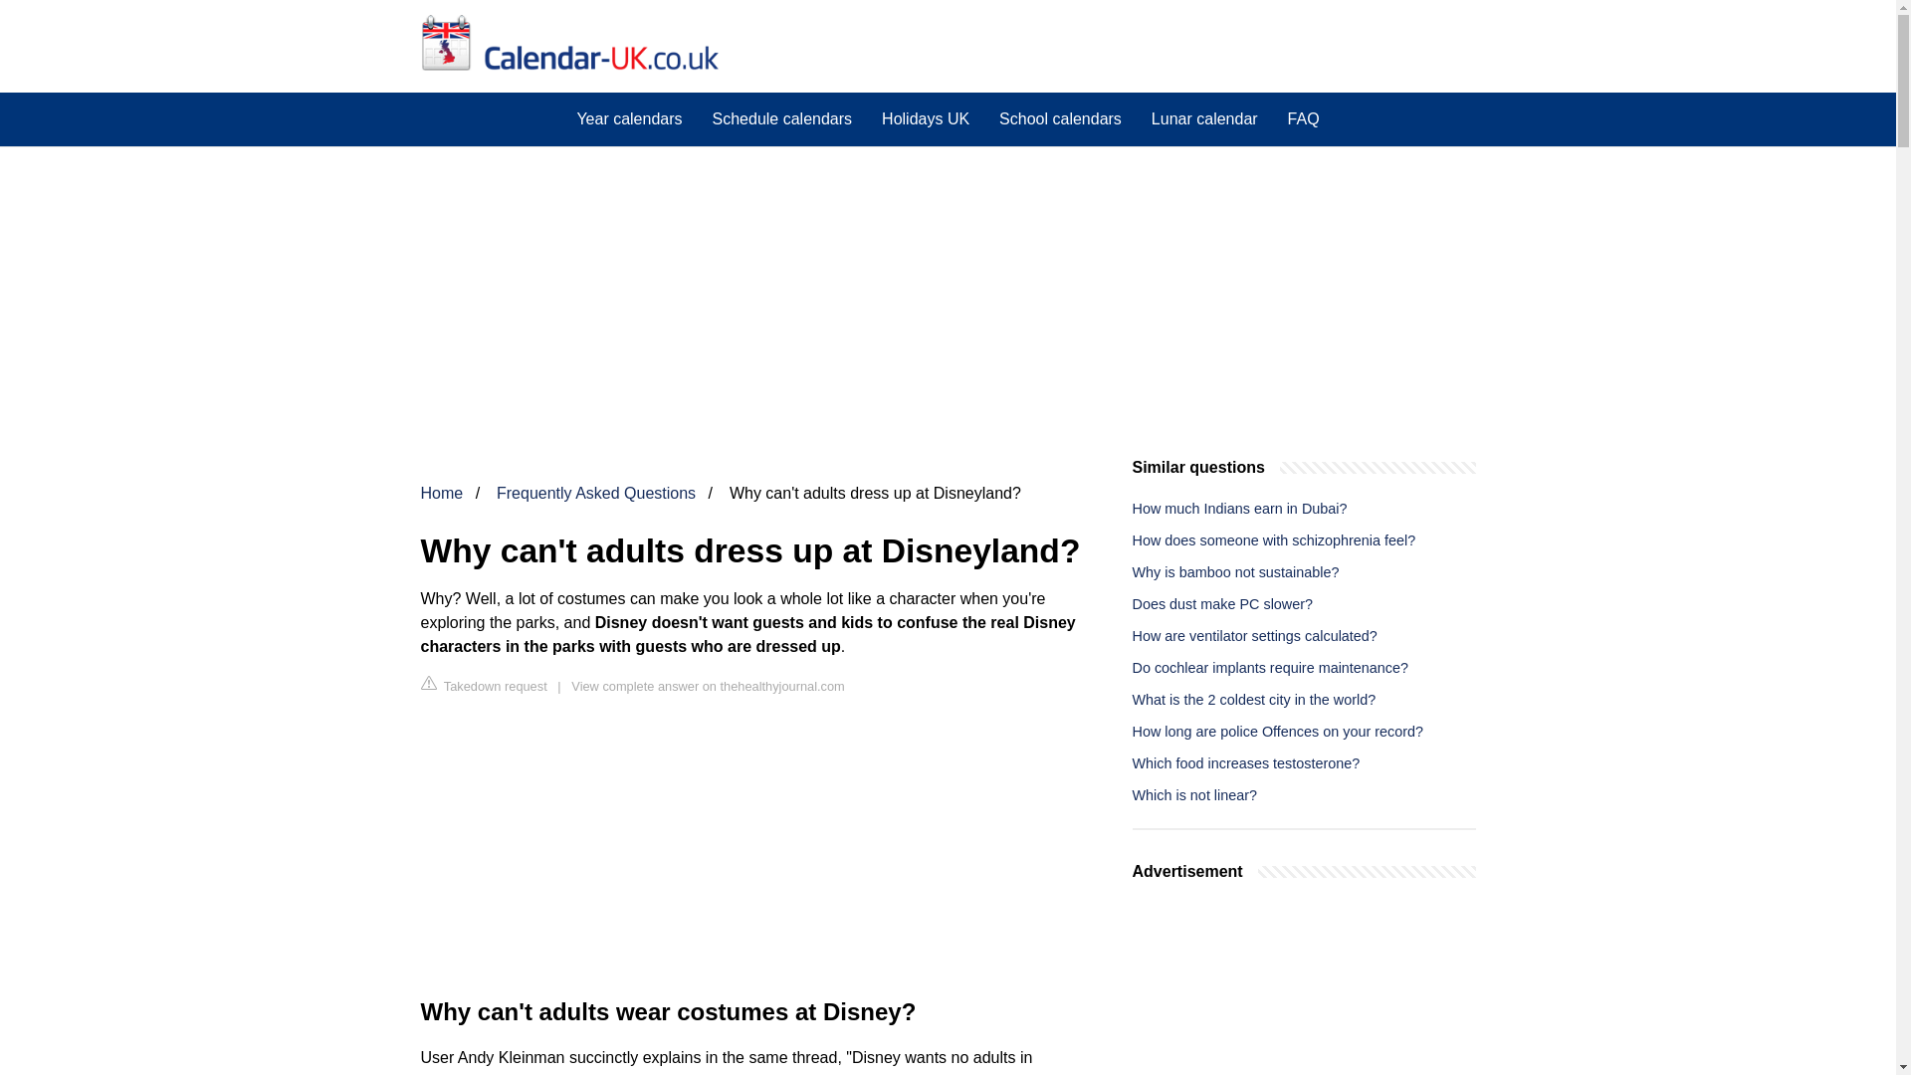 The width and height of the screenshot is (1911, 1075). I want to click on Lunar calendar, so click(1204, 118).